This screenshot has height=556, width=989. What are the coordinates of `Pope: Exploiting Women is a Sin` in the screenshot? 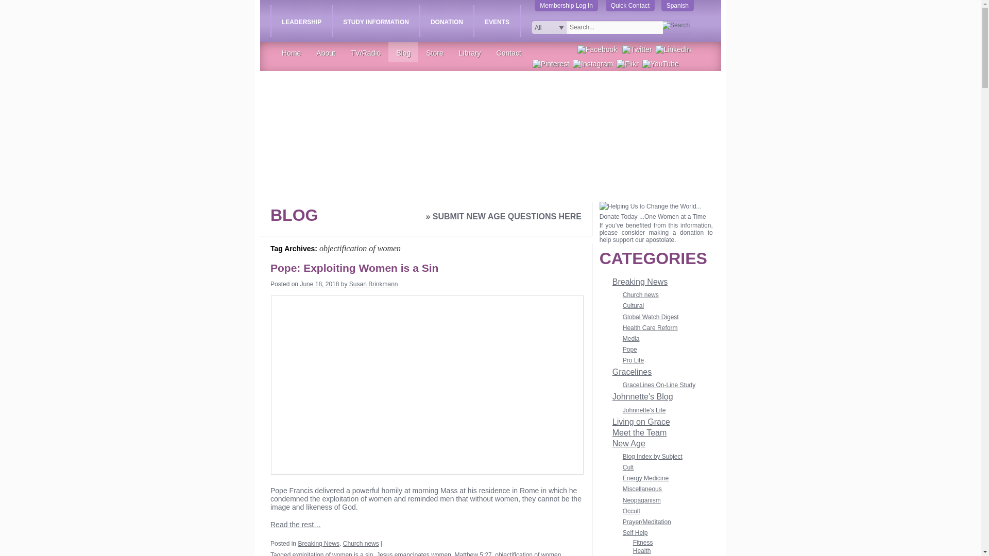 It's located at (357, 268).